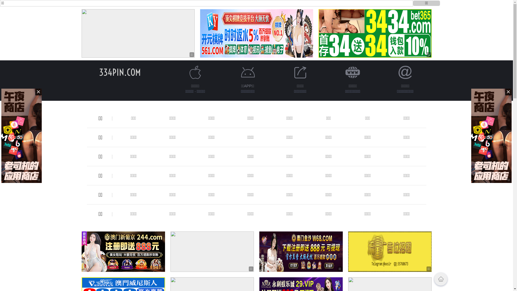 The width and height of the screenshot is (517, 291). What do you see at coordinates (120, 72) in the screenshot?
I see `334PIN.COM` at bounding box center [120, 72].